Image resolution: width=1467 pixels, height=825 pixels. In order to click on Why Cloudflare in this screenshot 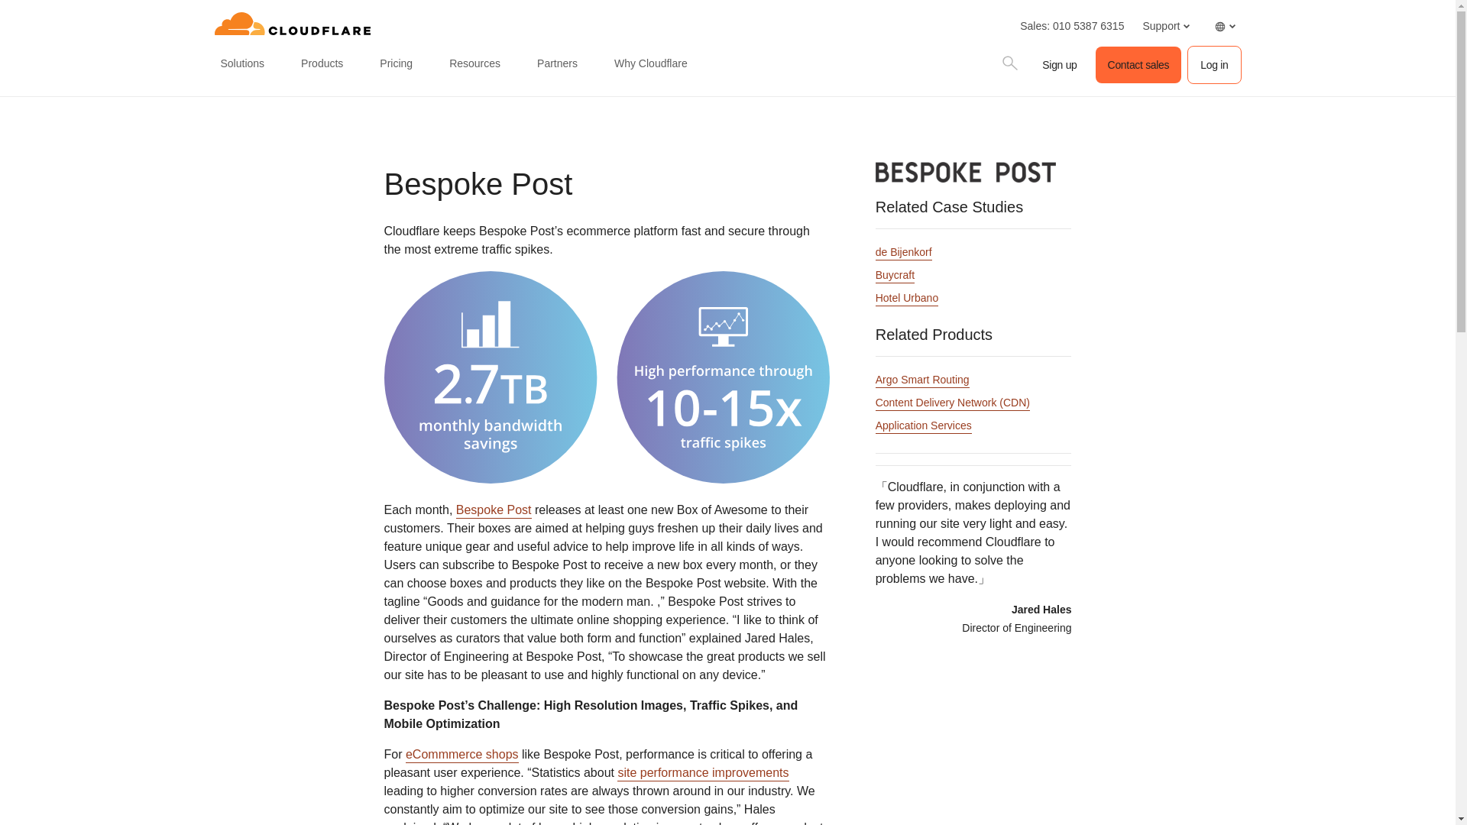, I will do `click(651, 64)`.